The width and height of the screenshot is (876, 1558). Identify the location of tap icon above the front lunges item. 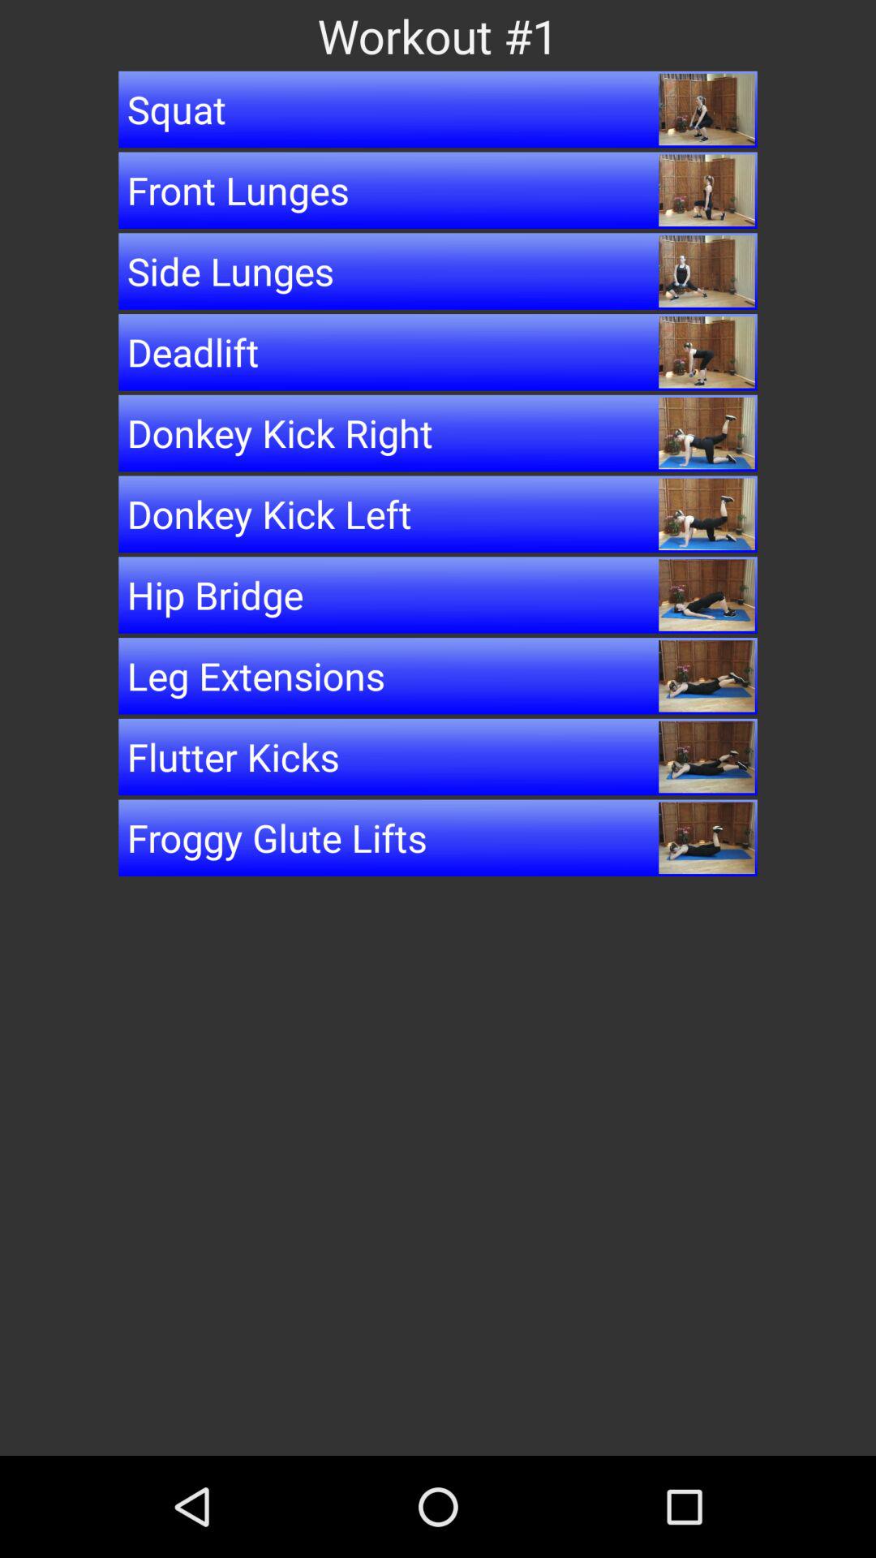
(438, 109).